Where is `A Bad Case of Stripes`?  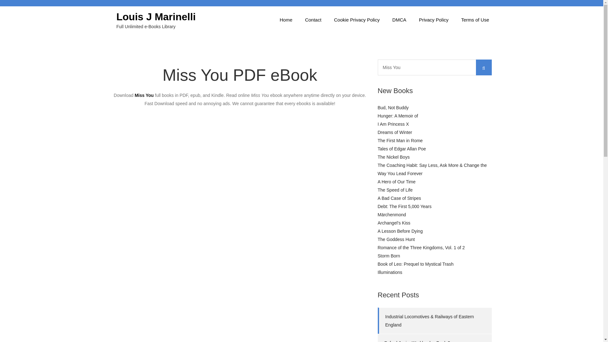 A Bad Case of Stripes is located at coordinates (399, 198).